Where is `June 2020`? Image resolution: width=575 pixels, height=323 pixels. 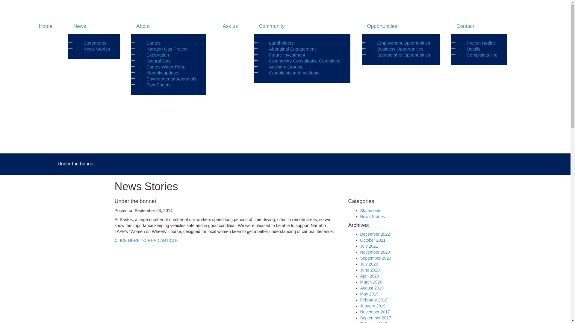 June 2020 is located at coordinates (370, 270).